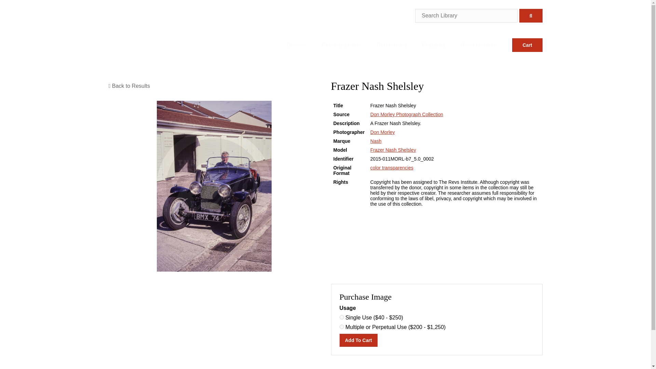 Image resolution: width=656 pixels, height=369 pixels. I want to click on Nash, so click(376, 141).